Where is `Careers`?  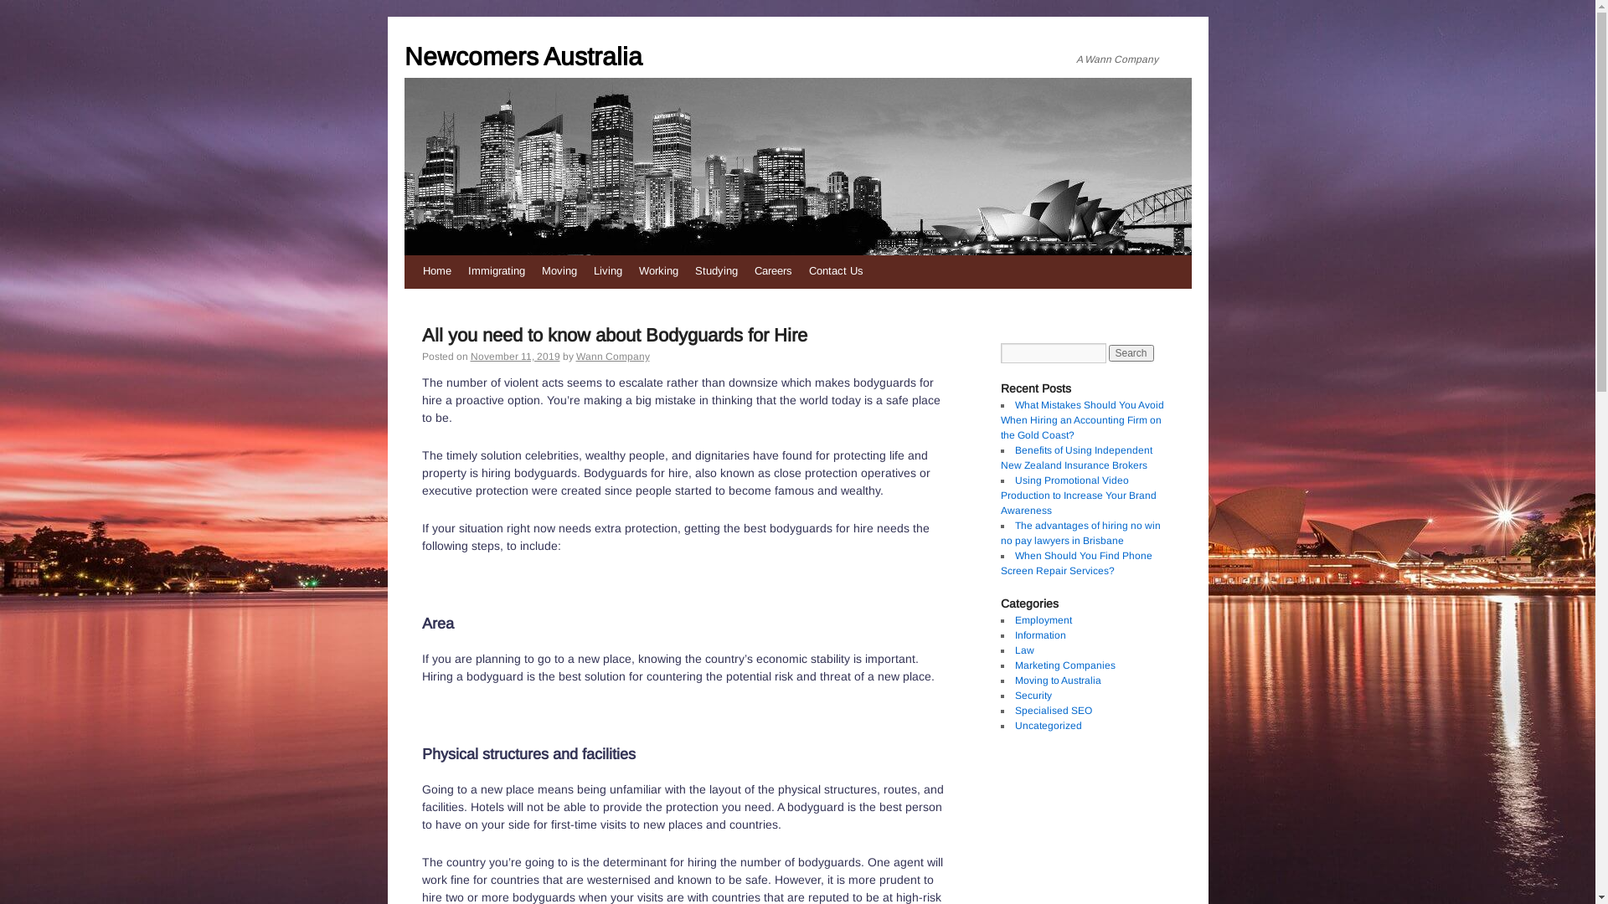 Careers is located at coordinates (772, 271).